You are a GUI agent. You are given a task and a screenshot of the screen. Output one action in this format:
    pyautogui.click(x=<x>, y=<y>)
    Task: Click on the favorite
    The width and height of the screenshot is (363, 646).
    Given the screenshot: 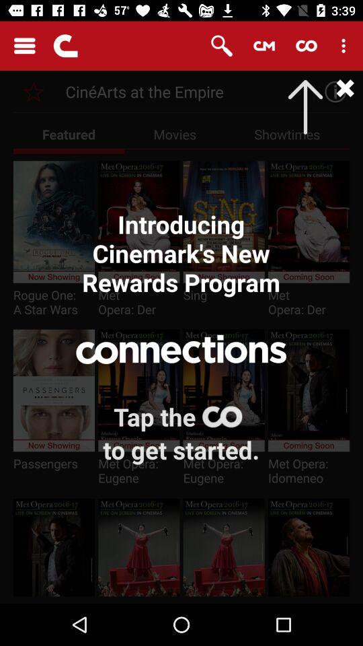 What is the action you would take?
    pyautogui.click(x=34, y=92)
    